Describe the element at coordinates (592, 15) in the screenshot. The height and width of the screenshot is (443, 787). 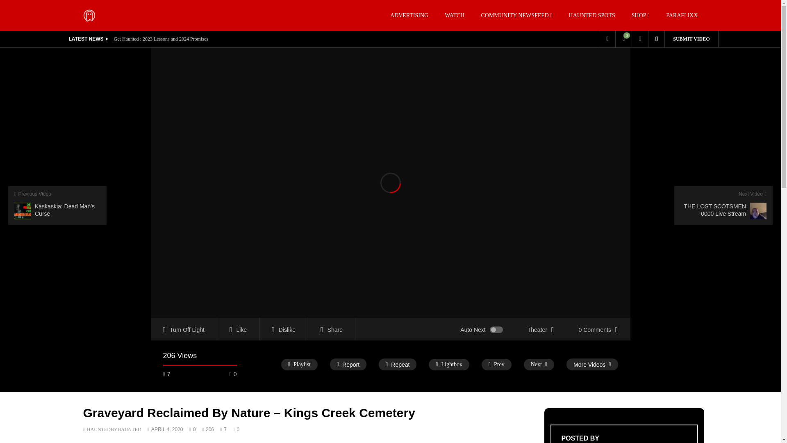
I see `HAUNTED SPOTS` at that location.